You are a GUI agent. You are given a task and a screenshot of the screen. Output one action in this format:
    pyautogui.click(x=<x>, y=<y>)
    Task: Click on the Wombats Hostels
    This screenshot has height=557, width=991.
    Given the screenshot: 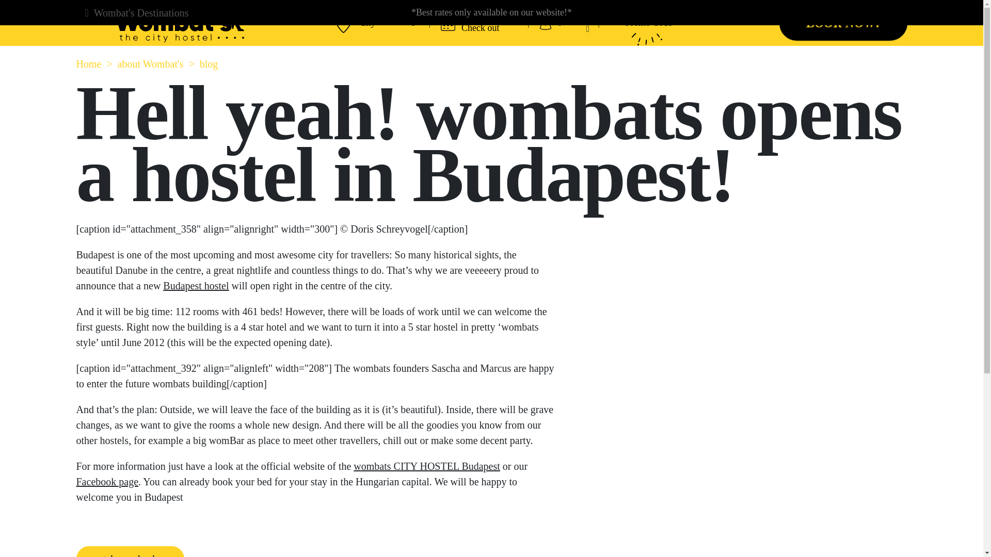 What is the action you would take?
    pyautogui.click(x=179, y=23)
    